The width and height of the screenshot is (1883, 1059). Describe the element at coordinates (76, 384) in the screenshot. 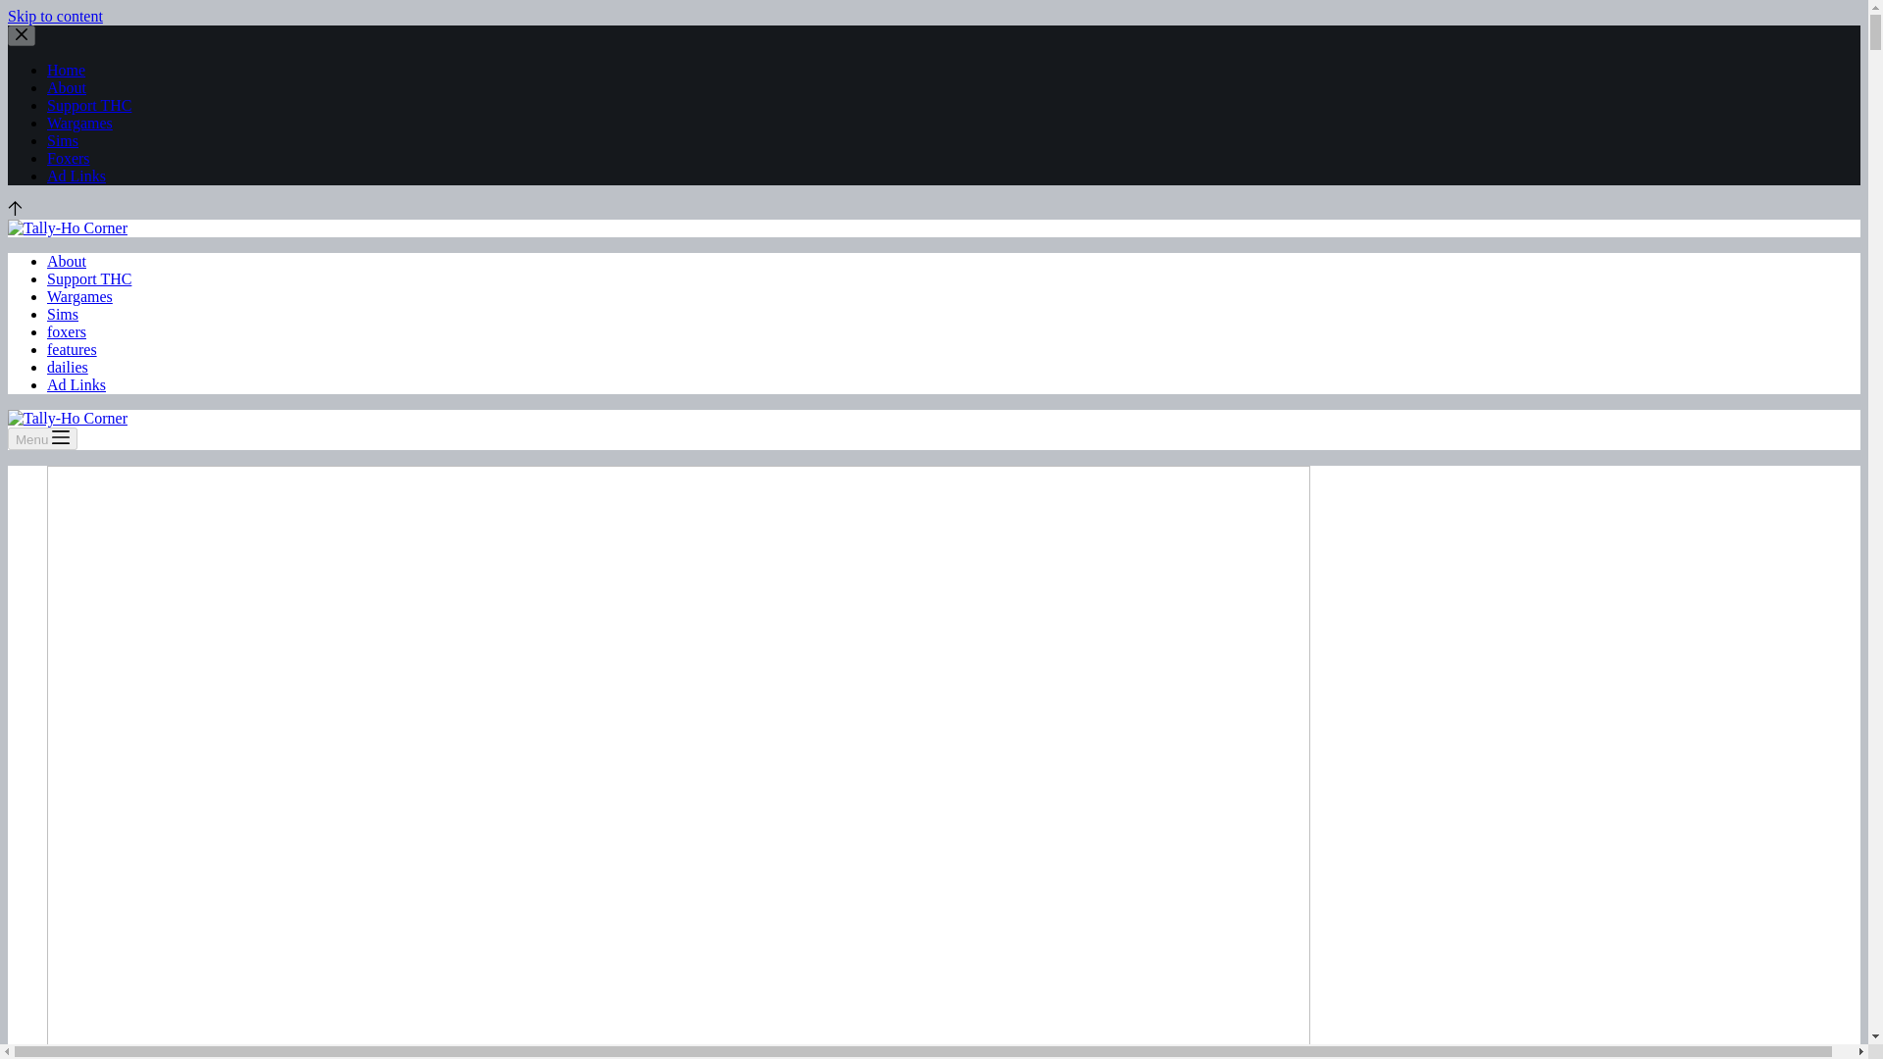

I see `Ad Links` at that location.